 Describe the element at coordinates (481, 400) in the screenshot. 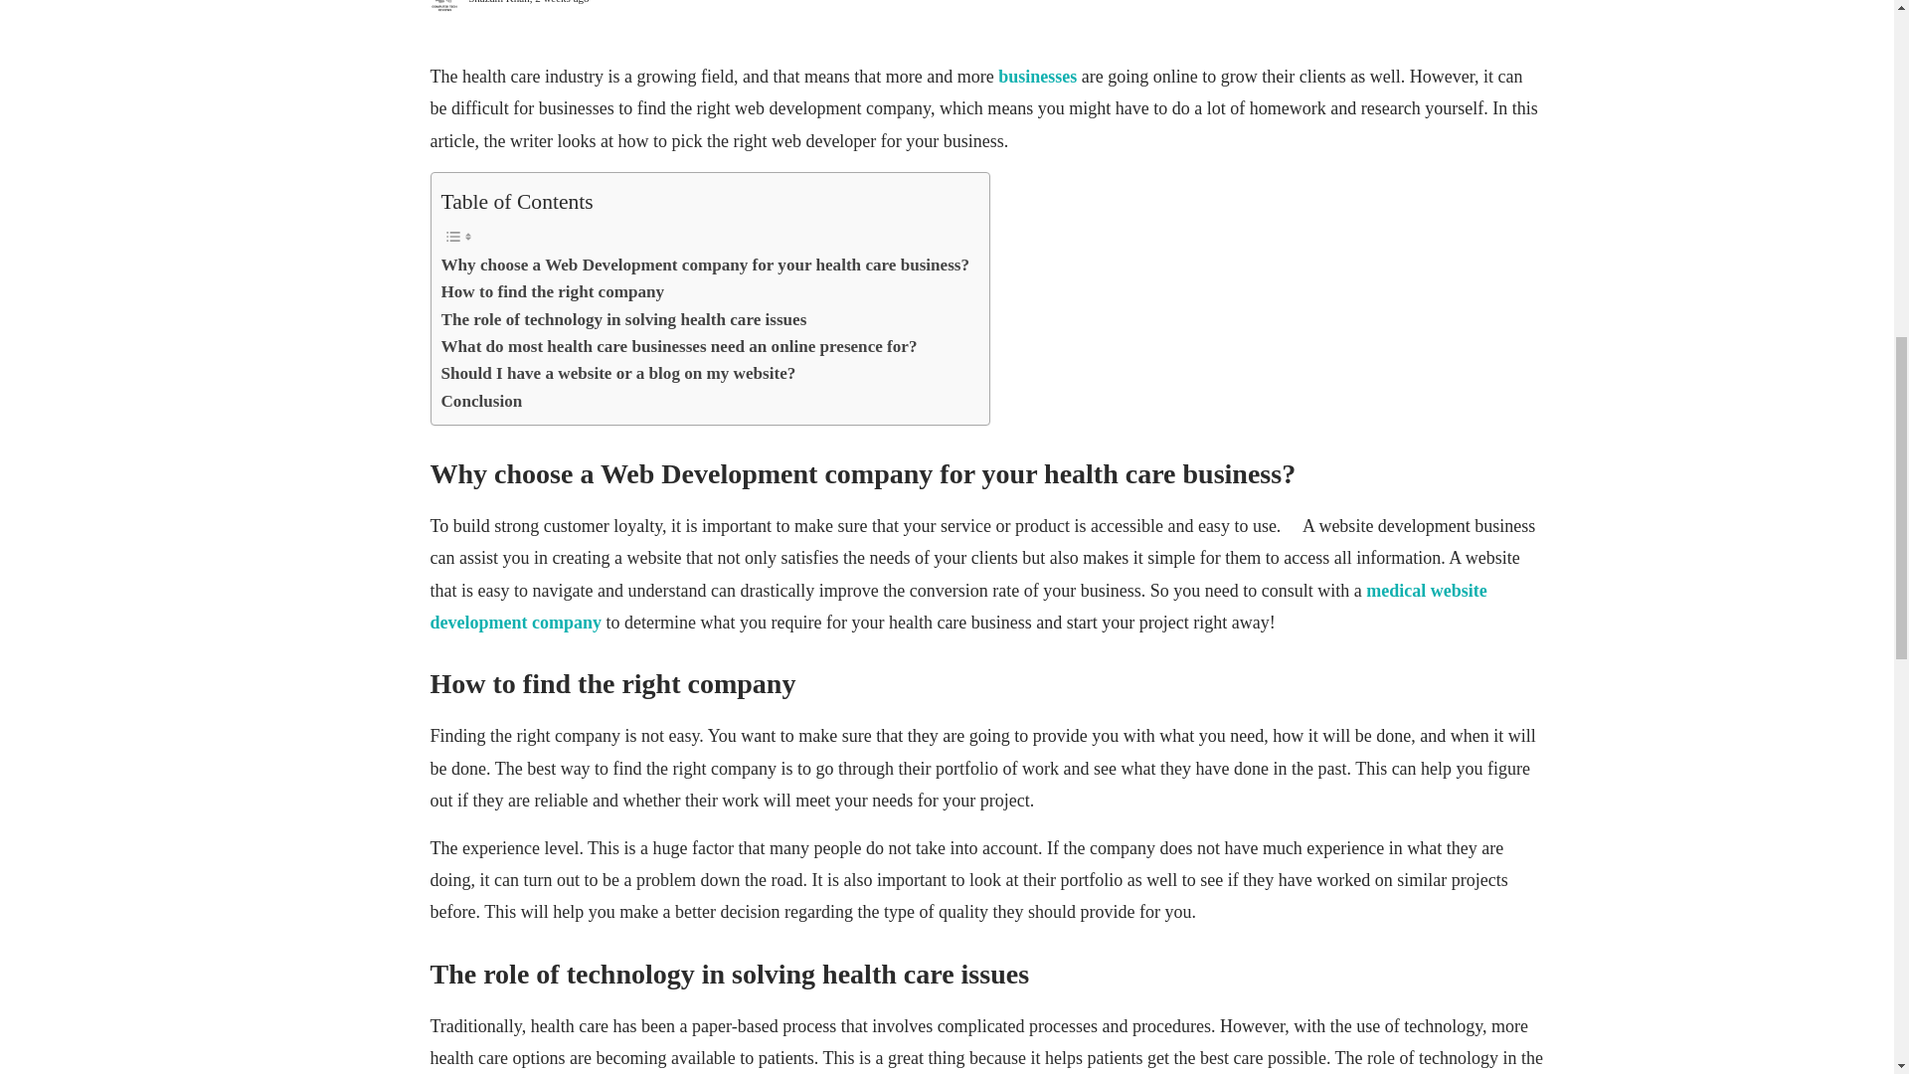

I see `Conclusion` at that location.